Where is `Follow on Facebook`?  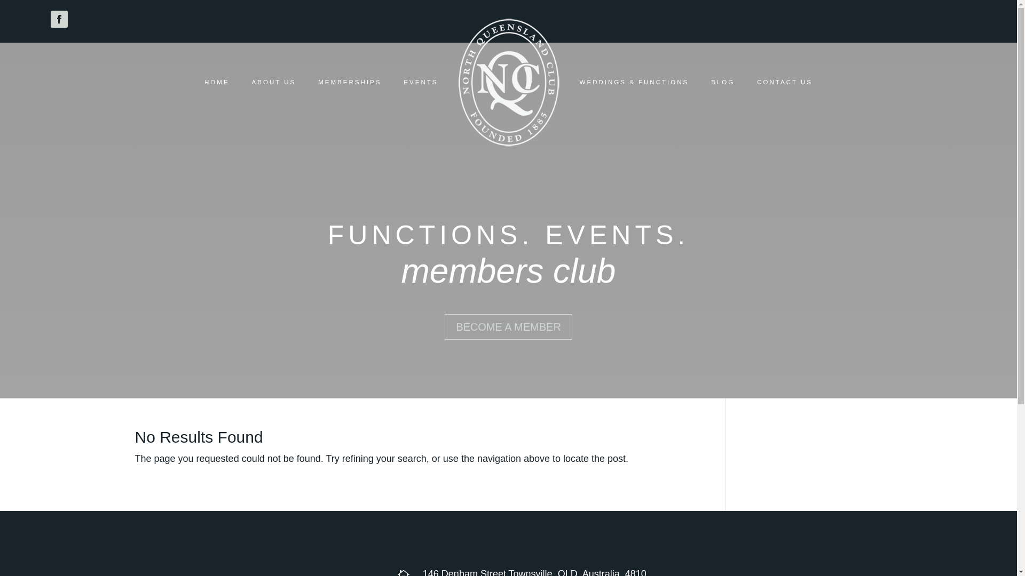
Follow on Facebook is located at coordinates (59, 19).